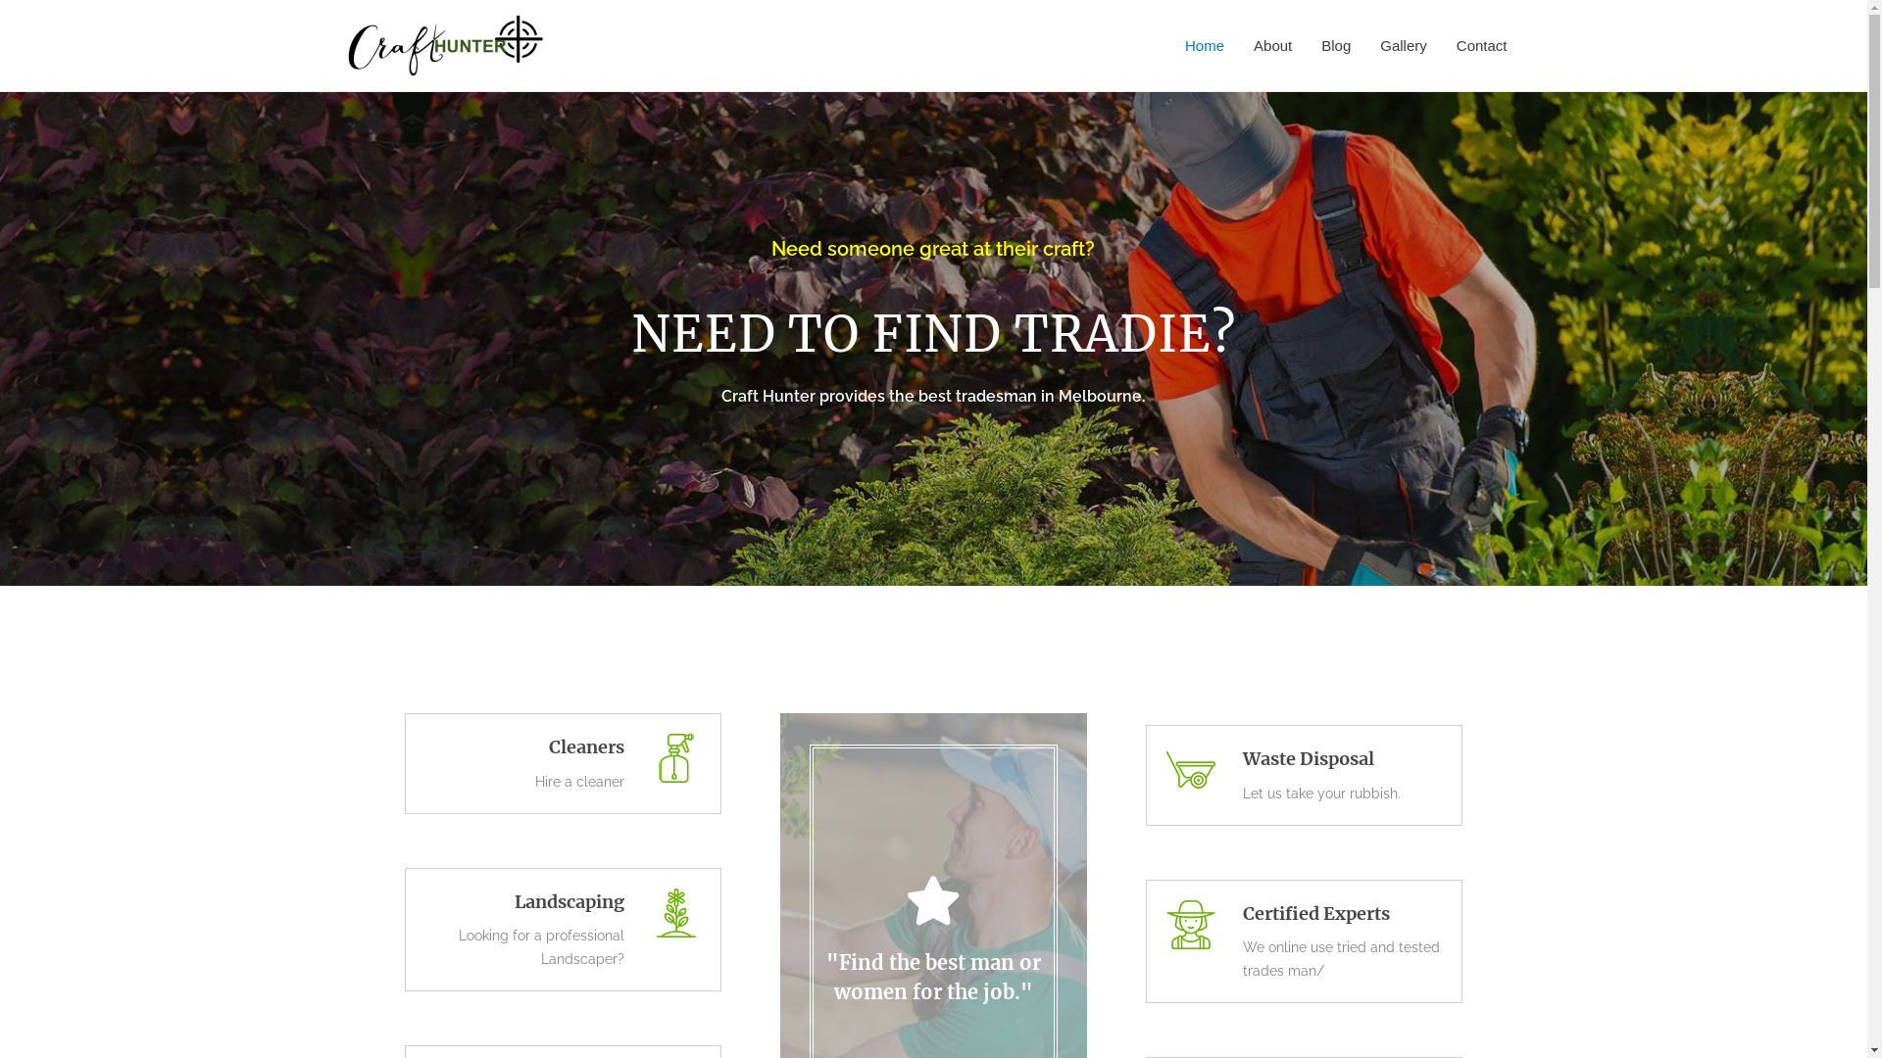 The width and height of the screenshot is (1882, 1058). What do you see at coordinates (1205, 45) in the screenshot?
I see `Home` at bounding box center [1205, 45].